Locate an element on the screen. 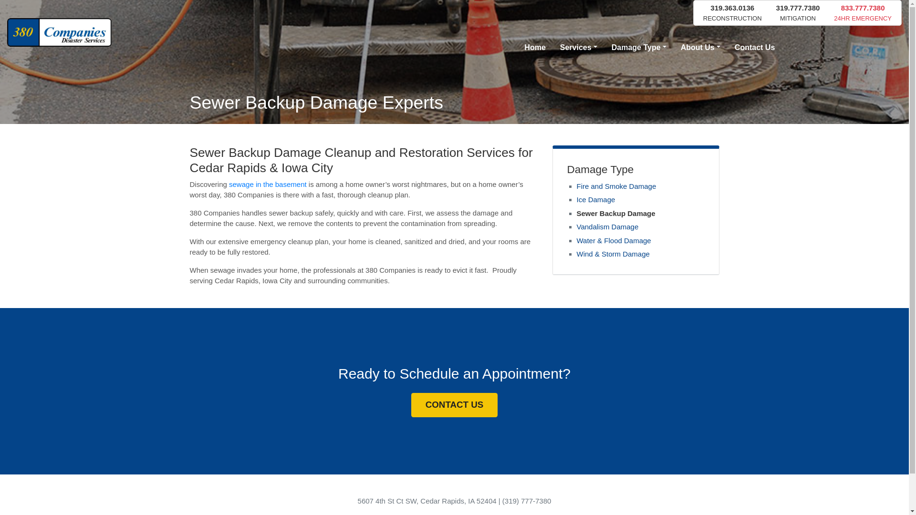  Damage Type is located at coordinates (639, 48).